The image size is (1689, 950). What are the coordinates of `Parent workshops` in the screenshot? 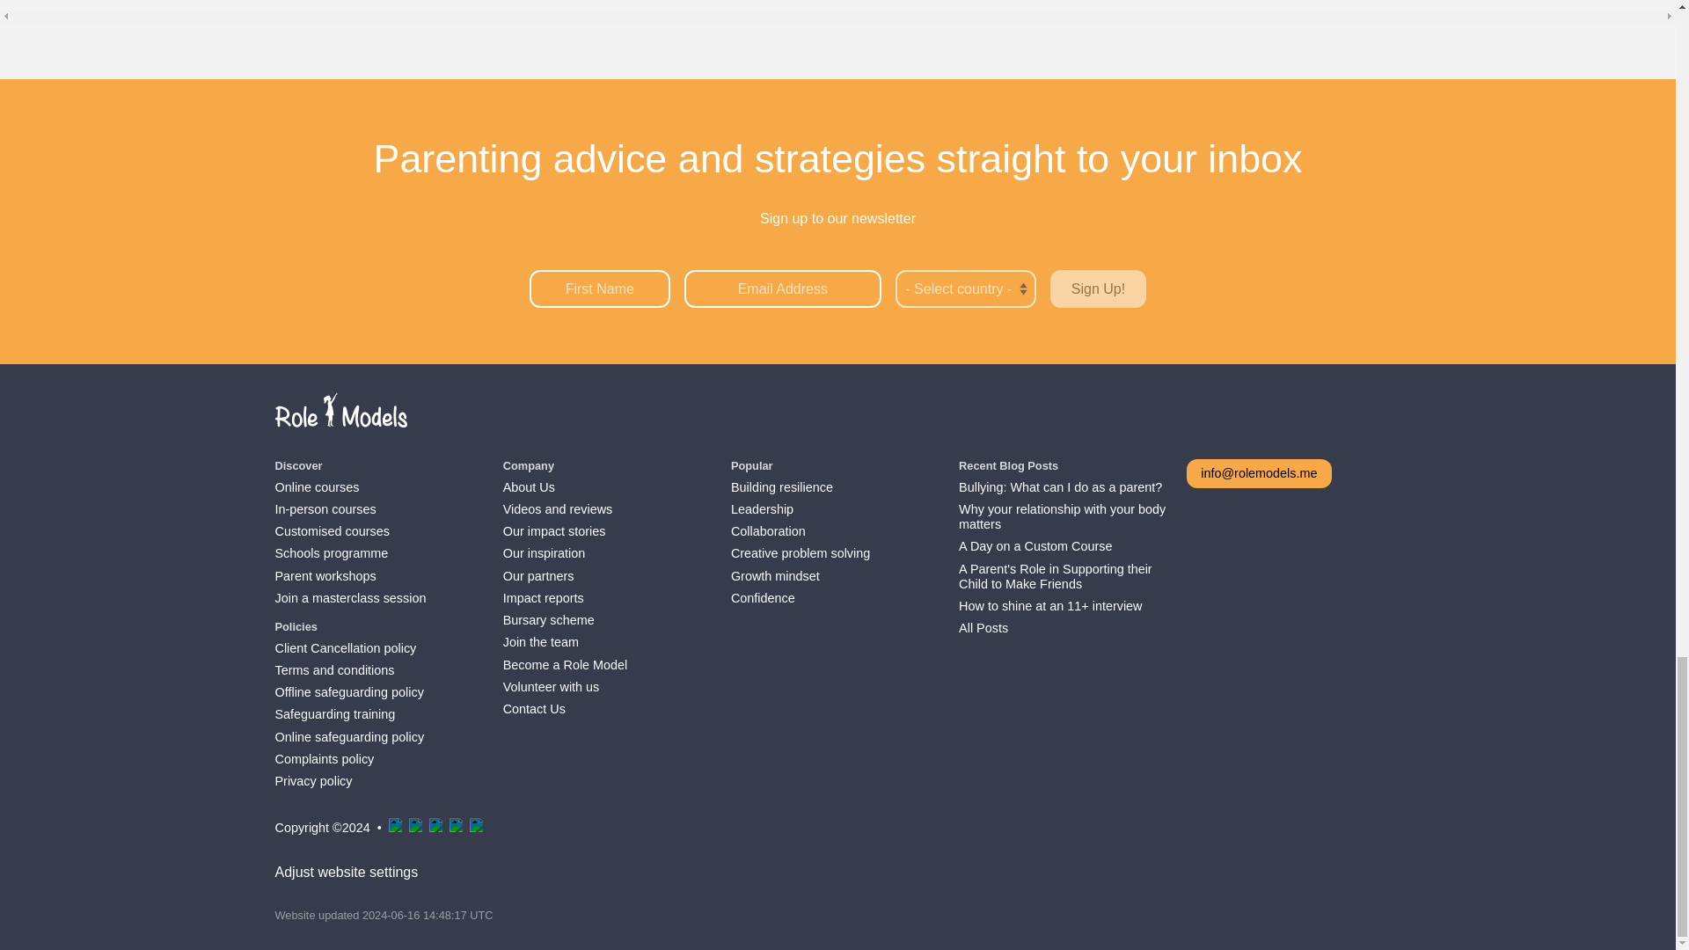 It's located at (349, 576).